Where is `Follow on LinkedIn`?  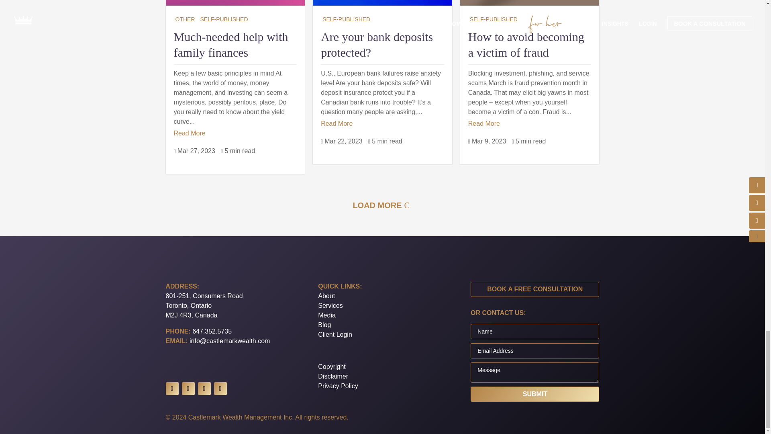
Follow on LinkedIn is located at coordinates (172, 388).